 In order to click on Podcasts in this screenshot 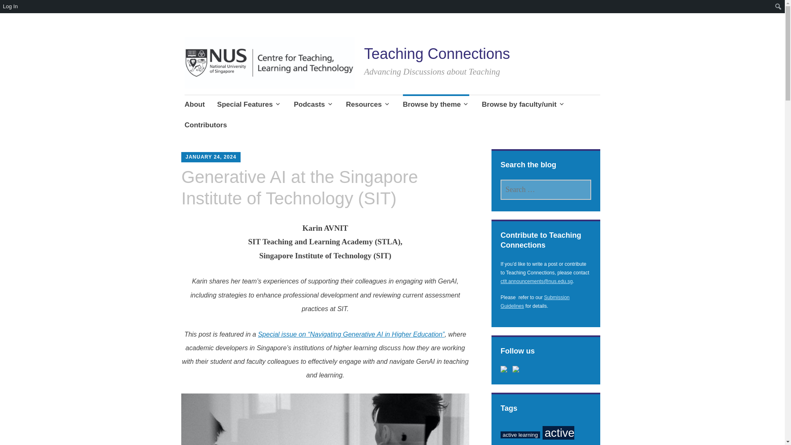, I will do `click(314, 105)`.